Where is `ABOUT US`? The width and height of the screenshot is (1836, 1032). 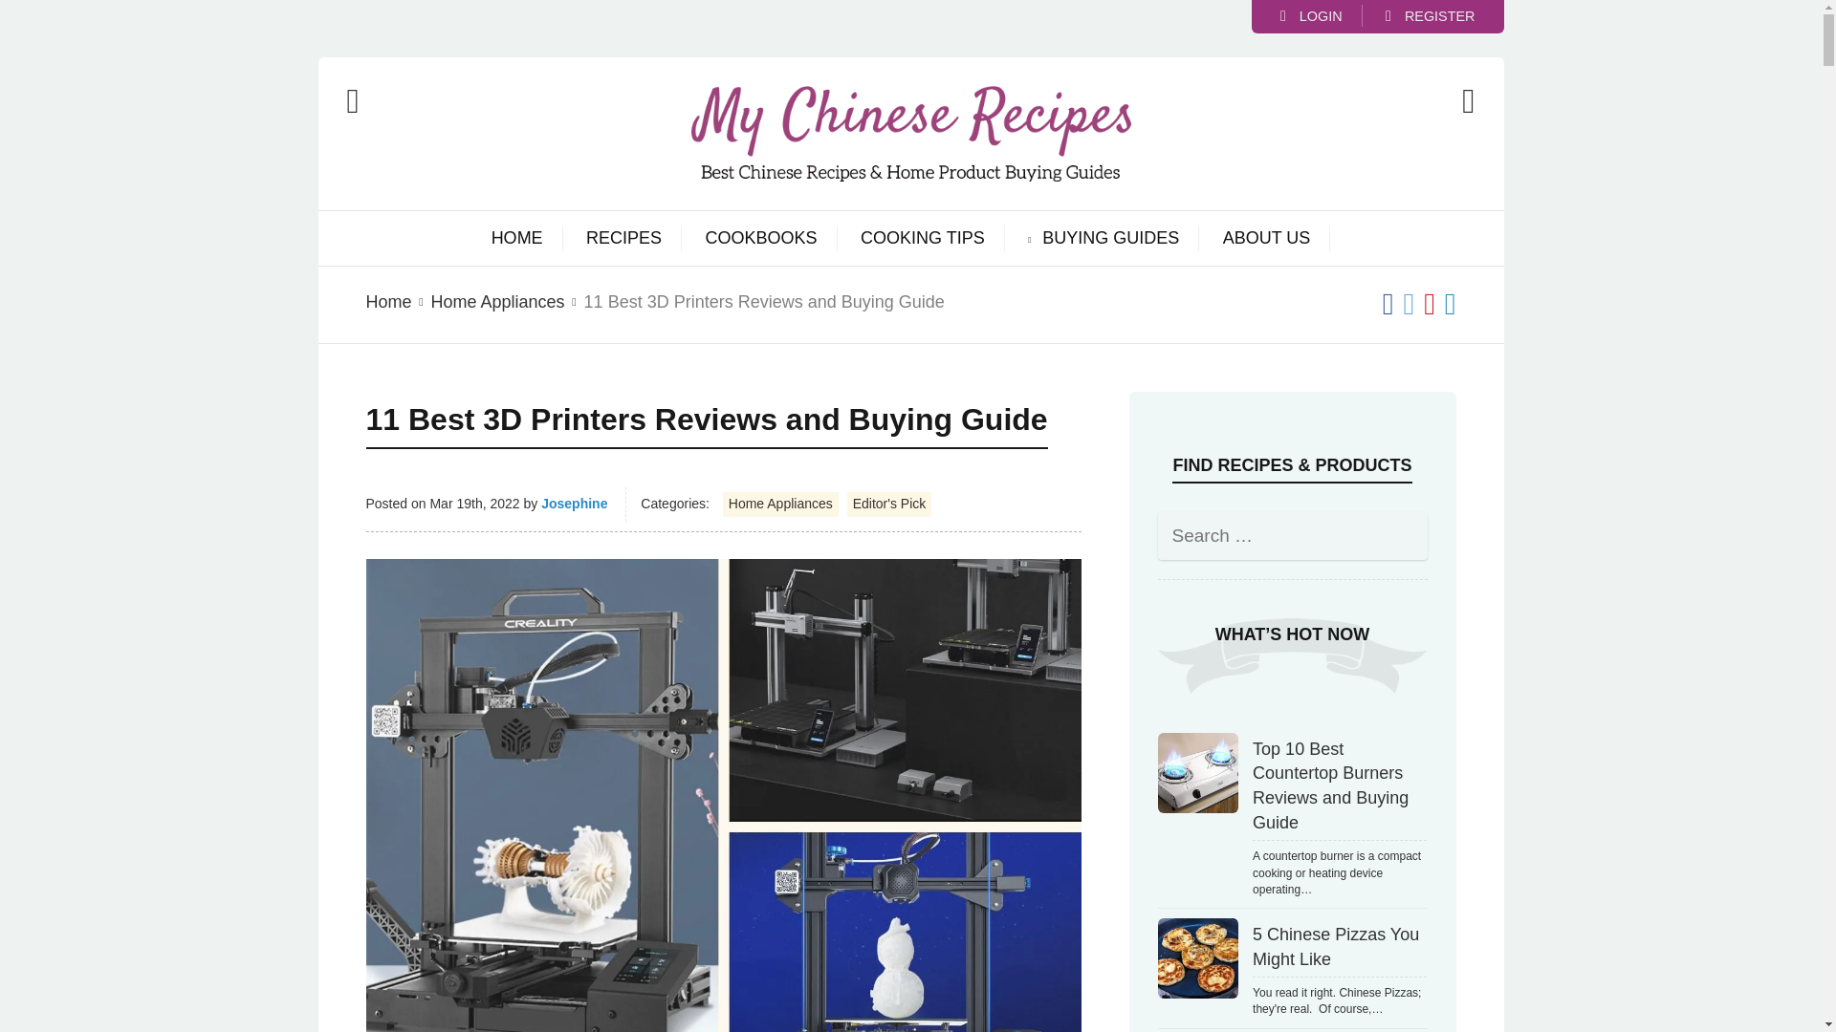
ABOUT US is located at coordinates (1266, 239).